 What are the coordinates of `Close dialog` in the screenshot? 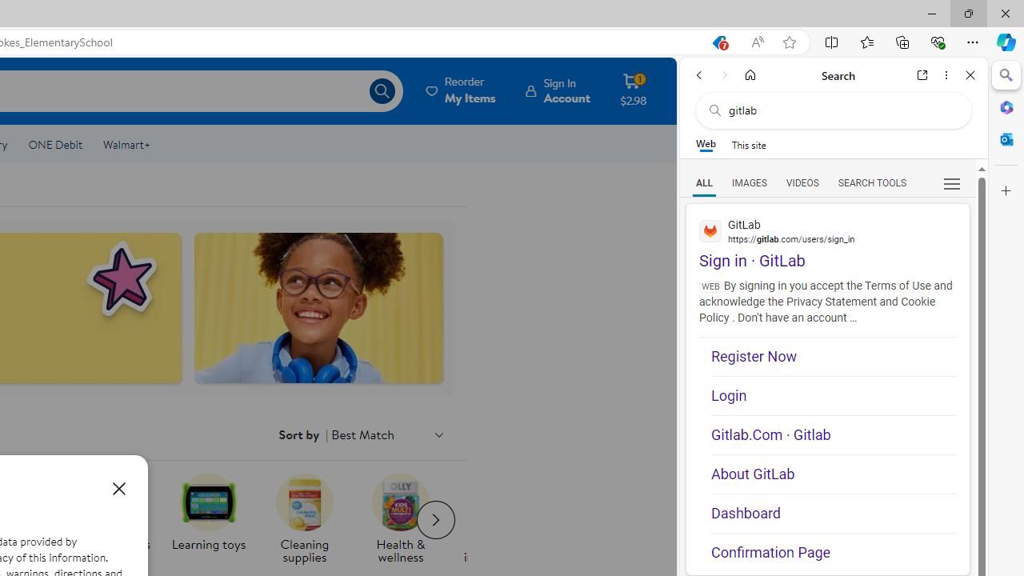 It's located at (118, 488).